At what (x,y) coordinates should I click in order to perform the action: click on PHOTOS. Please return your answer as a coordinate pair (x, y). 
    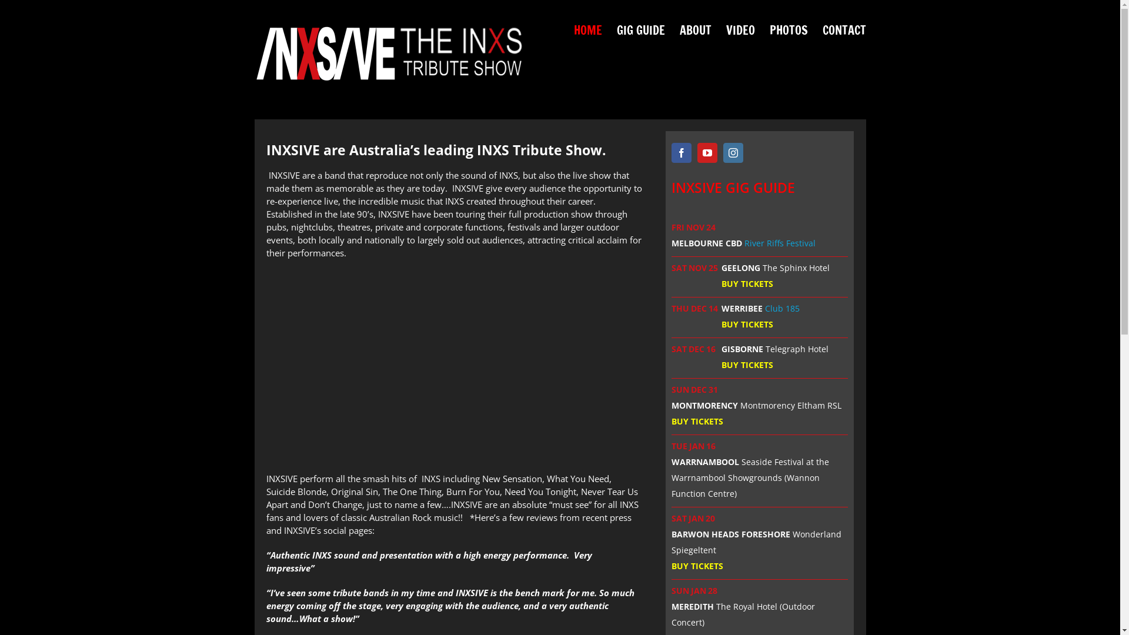
    Looking at the image, I should click on (788, 31).